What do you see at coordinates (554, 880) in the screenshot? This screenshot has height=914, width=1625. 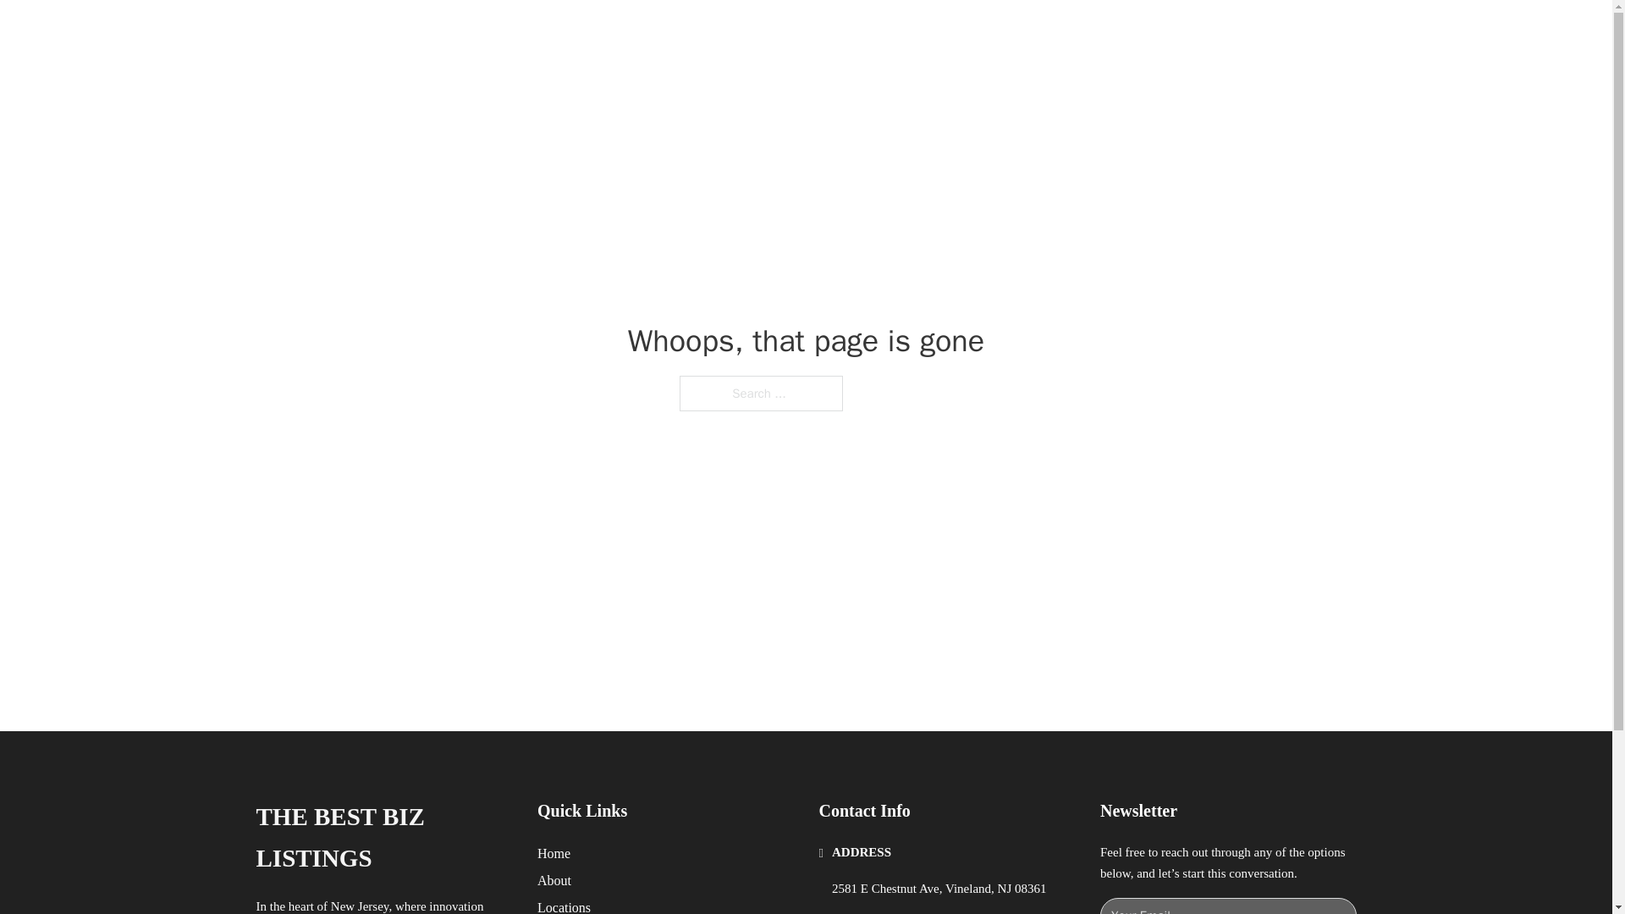 I see `About` at bounding box center [554, 880].